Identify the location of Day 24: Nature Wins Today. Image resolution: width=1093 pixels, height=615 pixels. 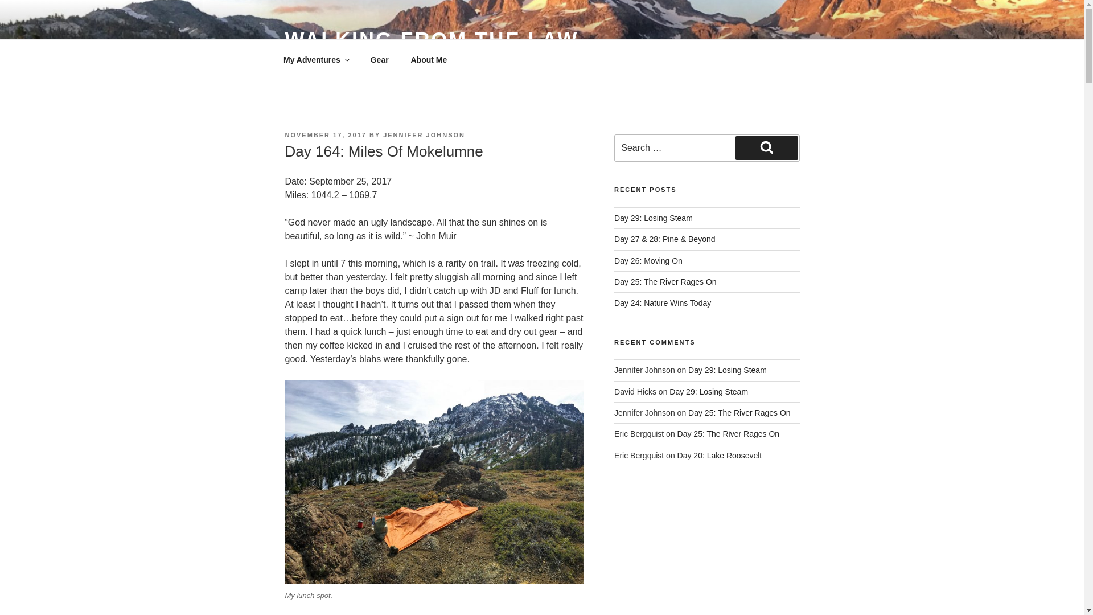
(663, 303).